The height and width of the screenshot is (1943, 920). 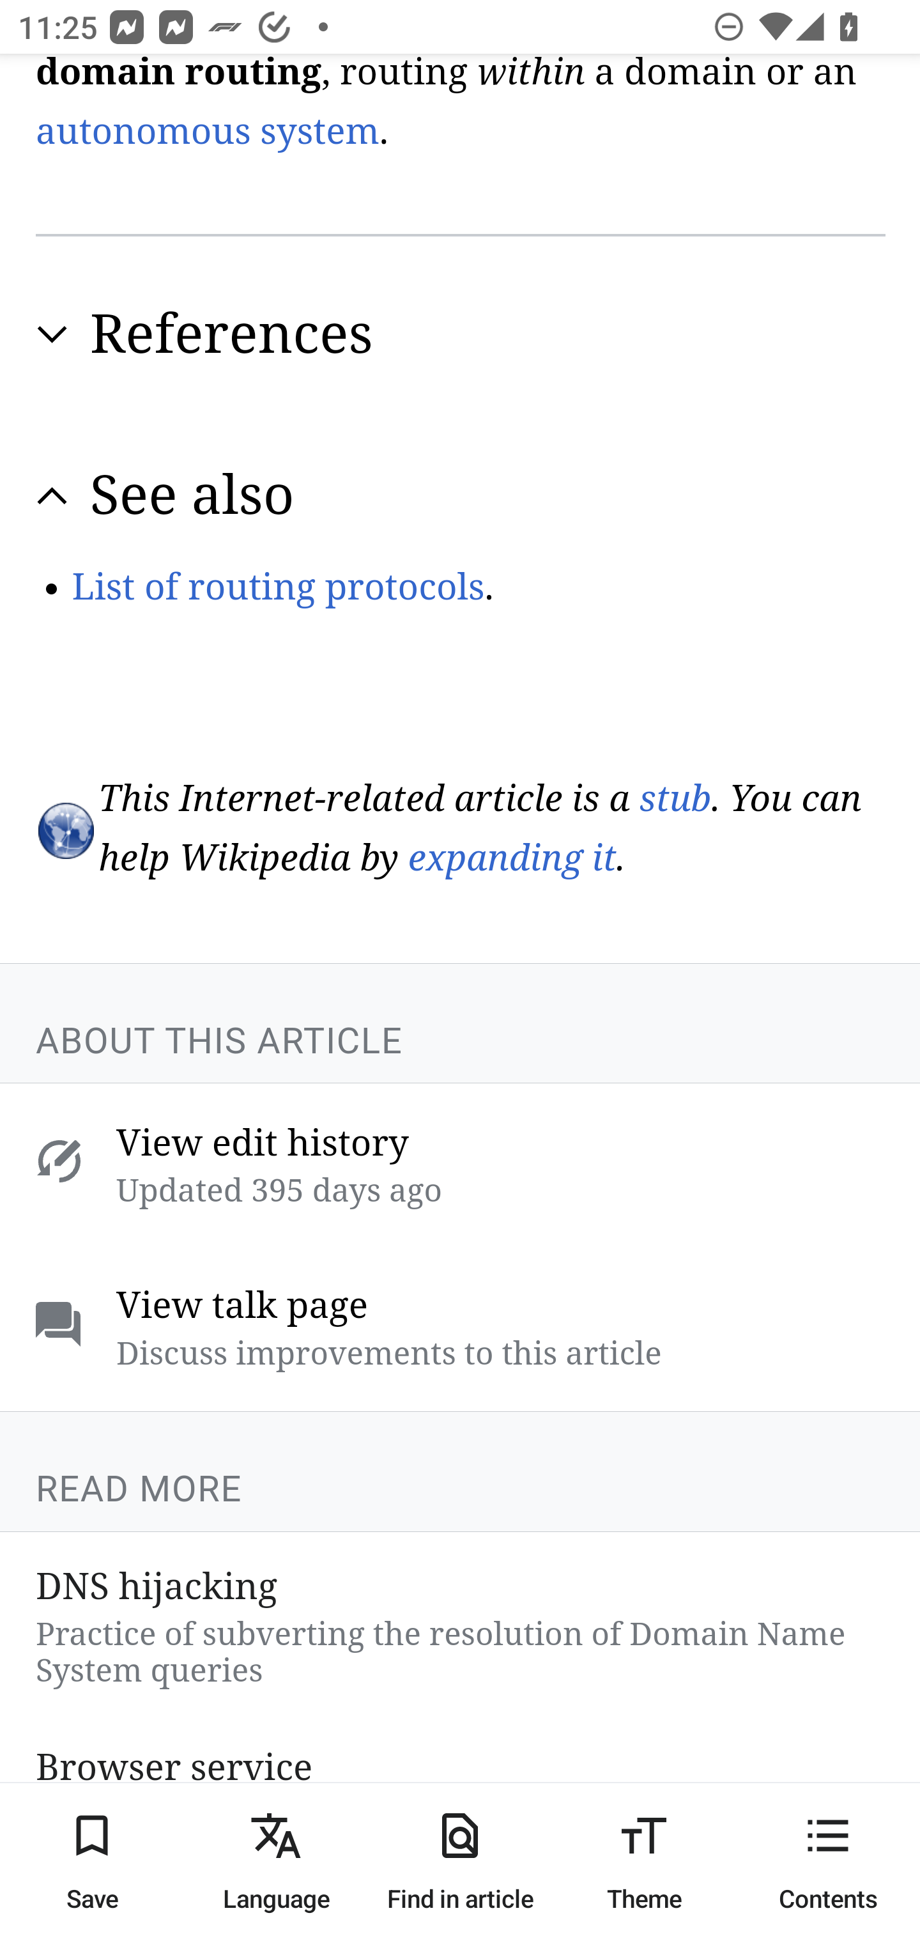 I want to click on Theme, so click(x=644, y=1862).